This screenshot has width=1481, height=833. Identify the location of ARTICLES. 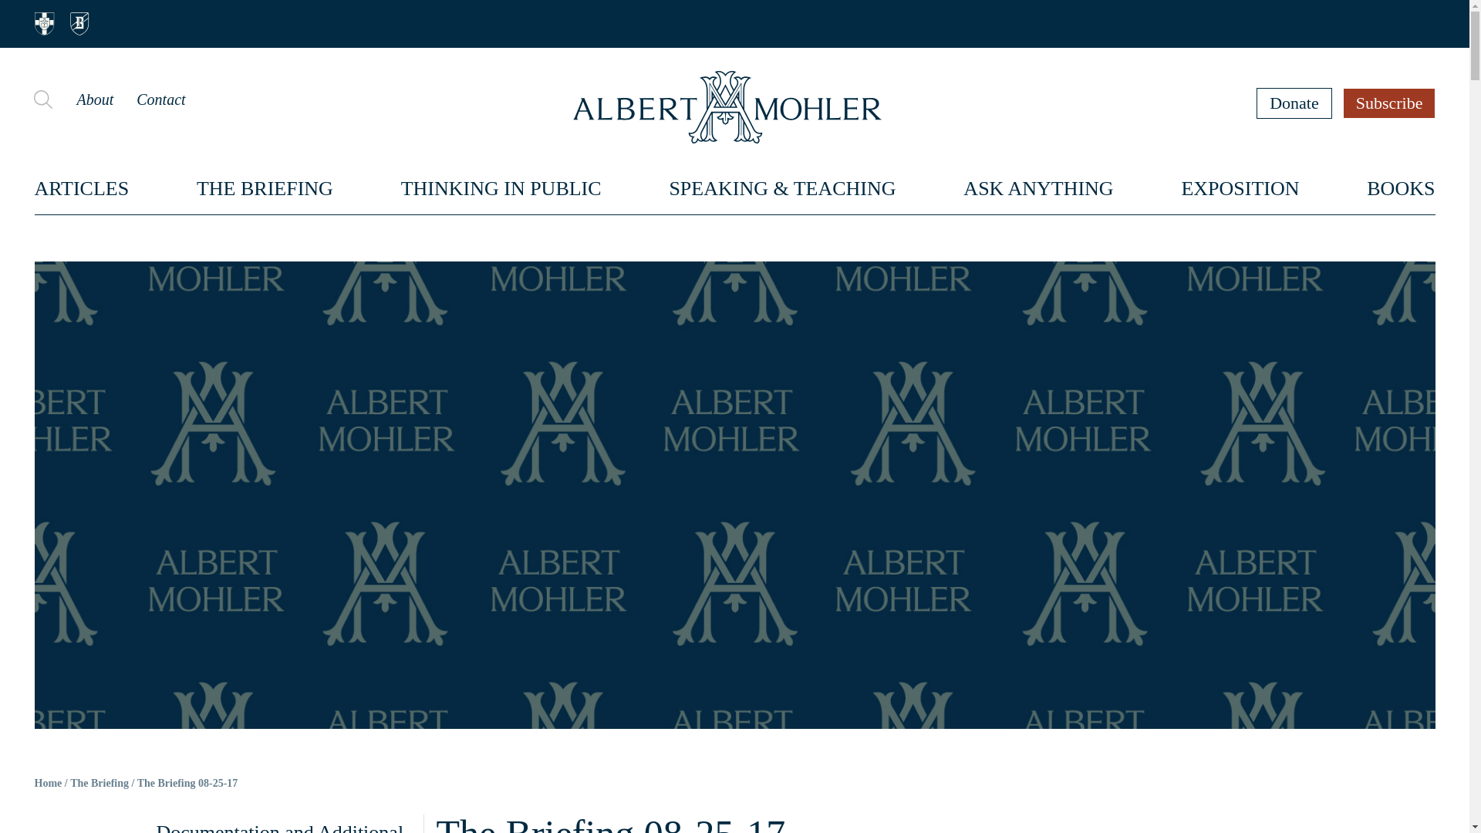
(82, 188).